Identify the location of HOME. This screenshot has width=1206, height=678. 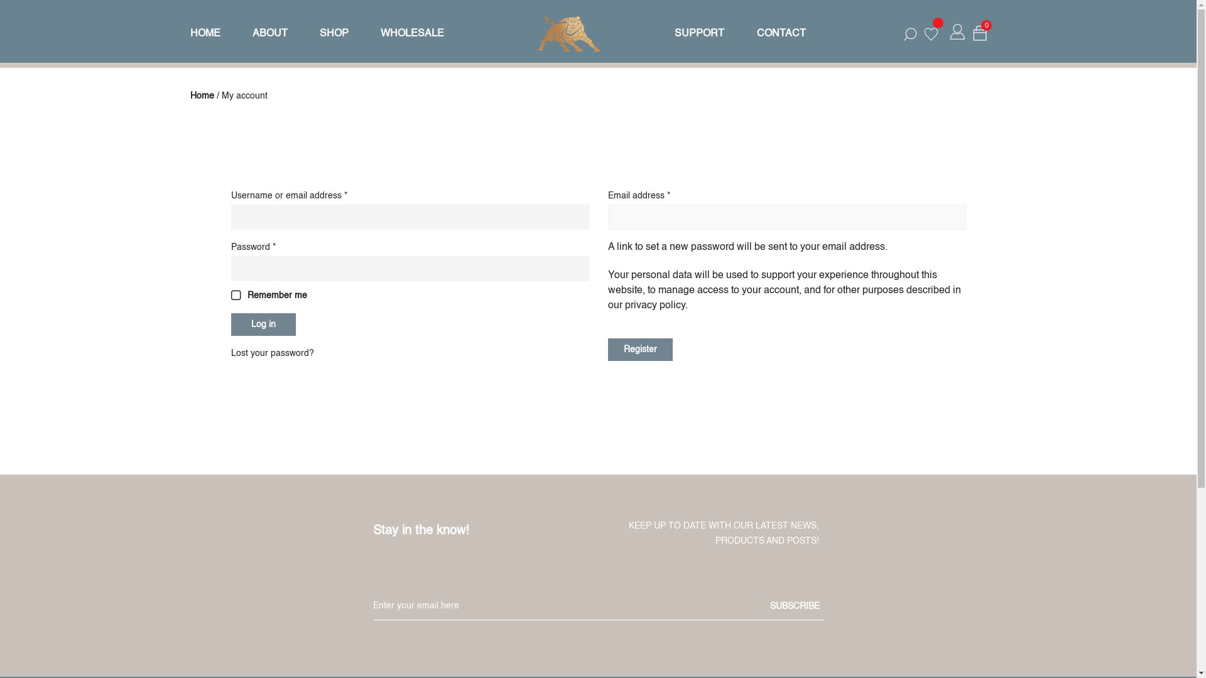
(213, 34).